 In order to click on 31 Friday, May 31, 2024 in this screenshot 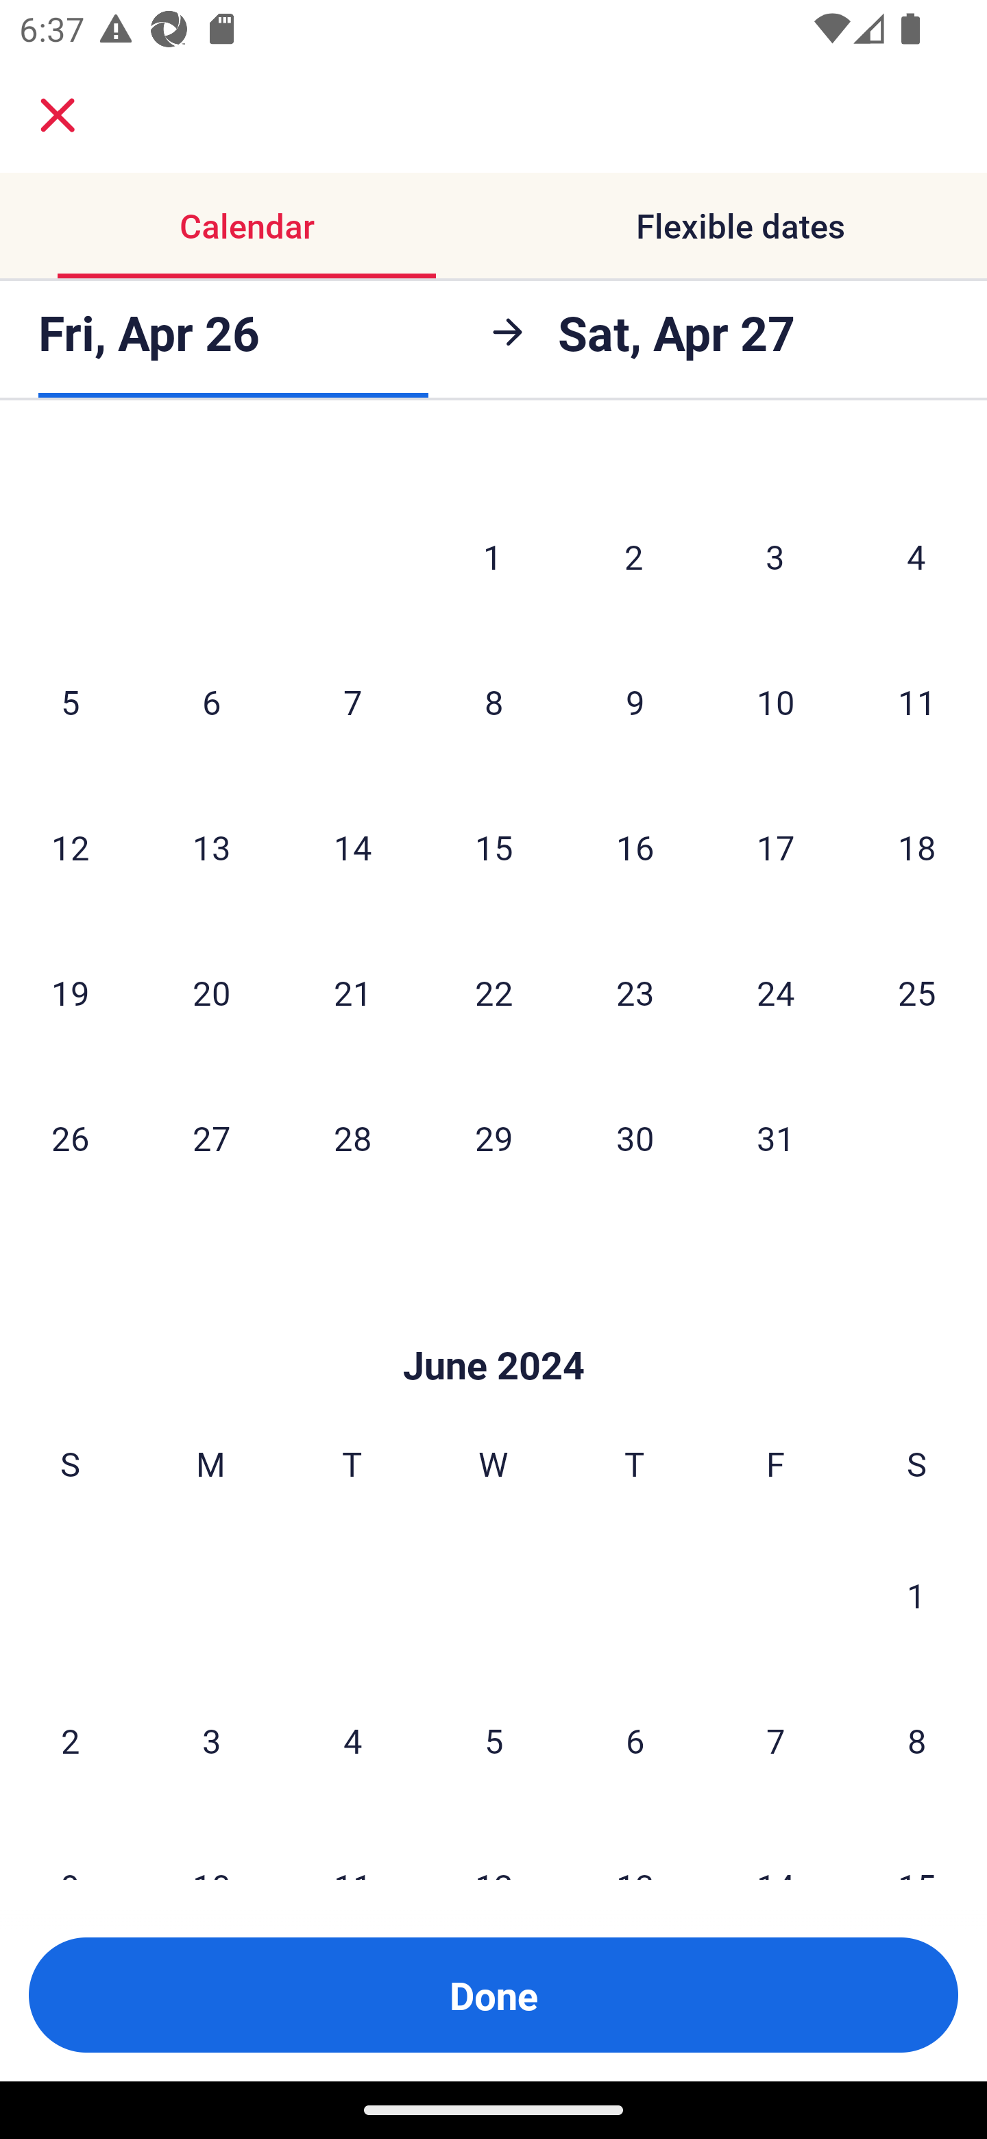, I will do `click(776, 1137)`.